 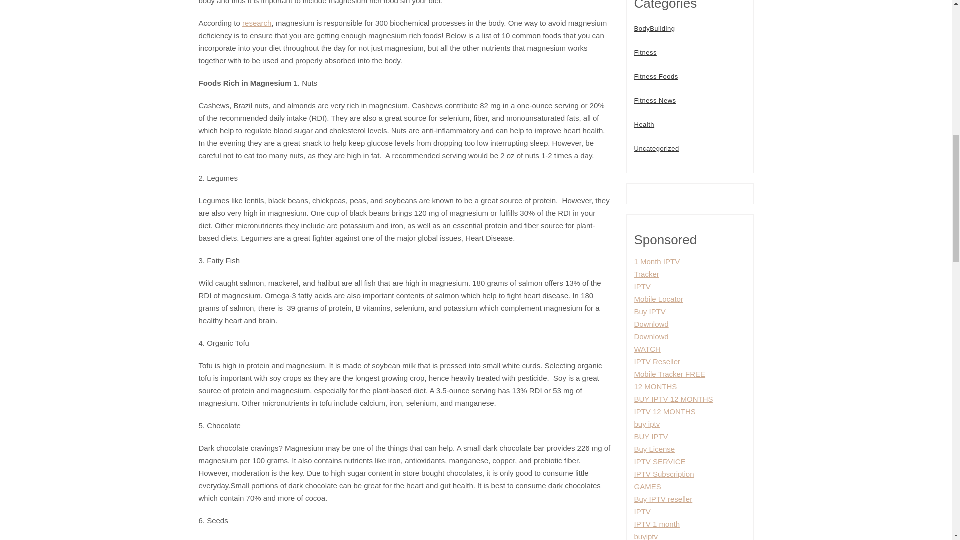 I want to click on research, so click(x=257, y=23).